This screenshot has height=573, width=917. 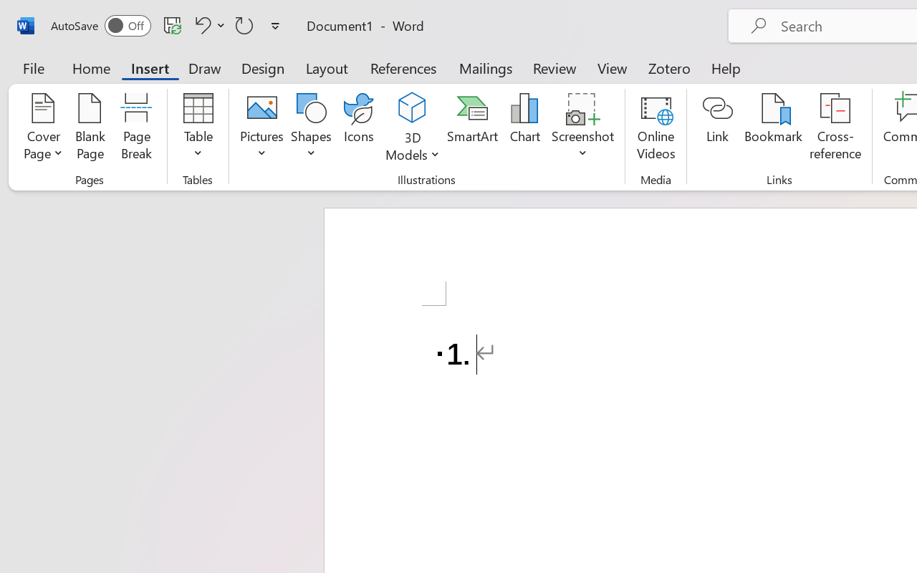 I want to click on 3D Models, so click(x=413, y=129).